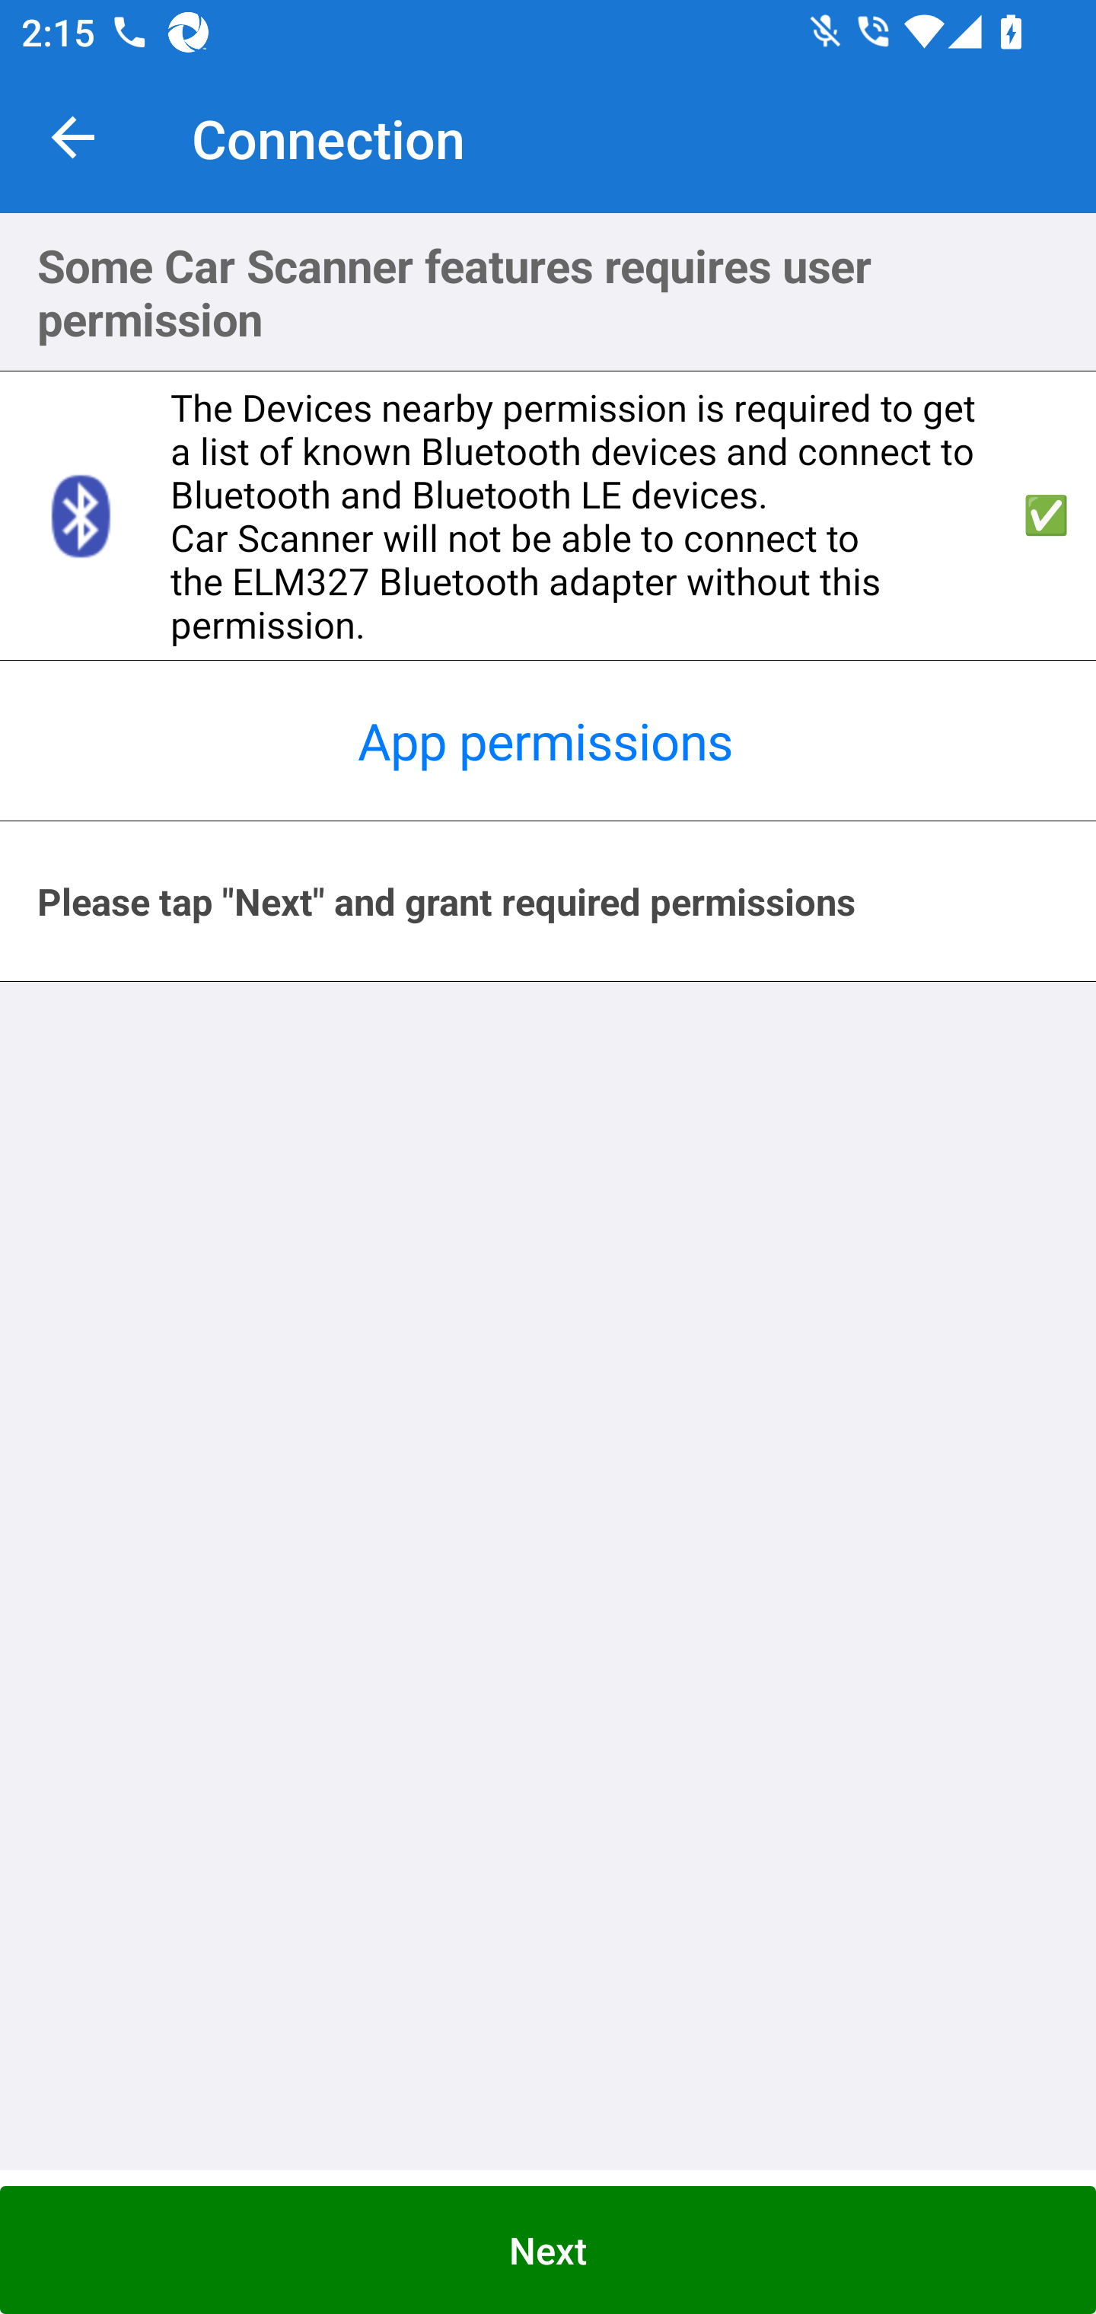  I want to click on App permissions, so click(548, 741).